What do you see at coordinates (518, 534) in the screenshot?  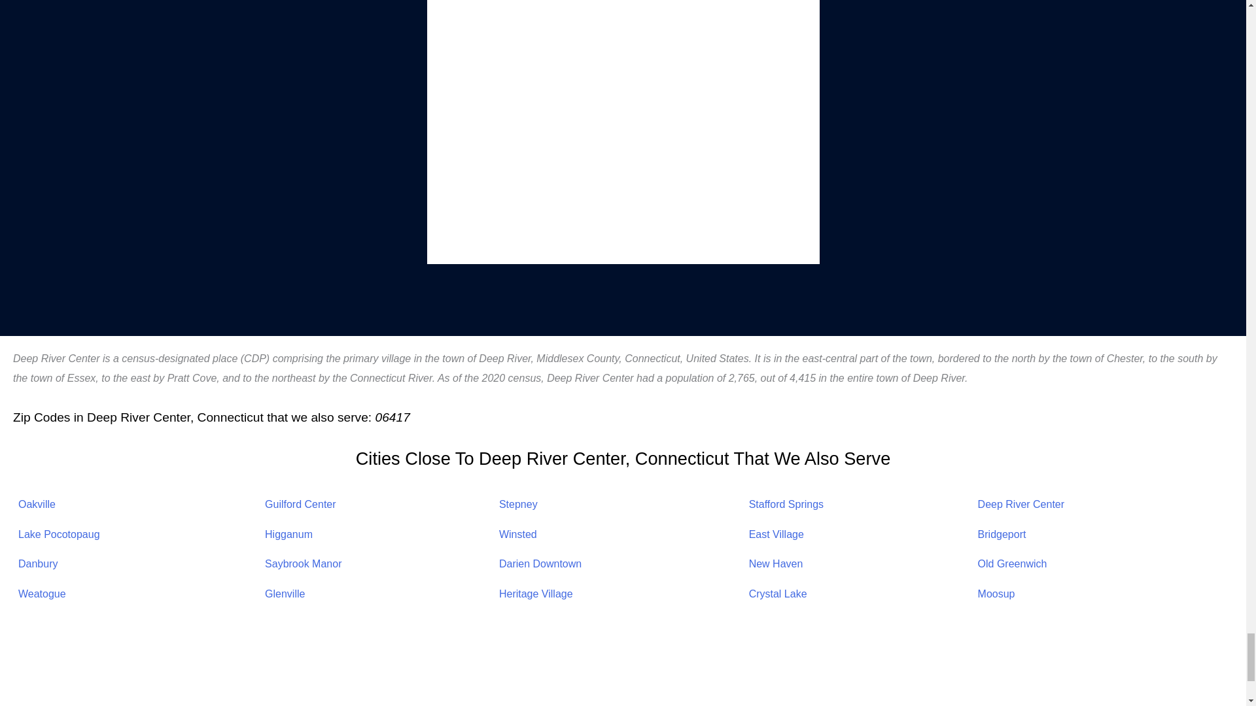 I see `Winsted` at bounding box center [518, 534].